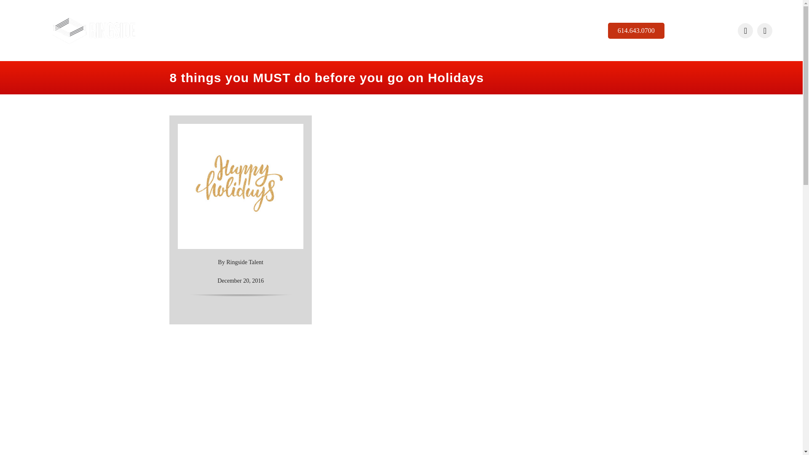 The height and width of the screenshot is (455, 809). I want to click on 614.643.0700, so click(636, 30).